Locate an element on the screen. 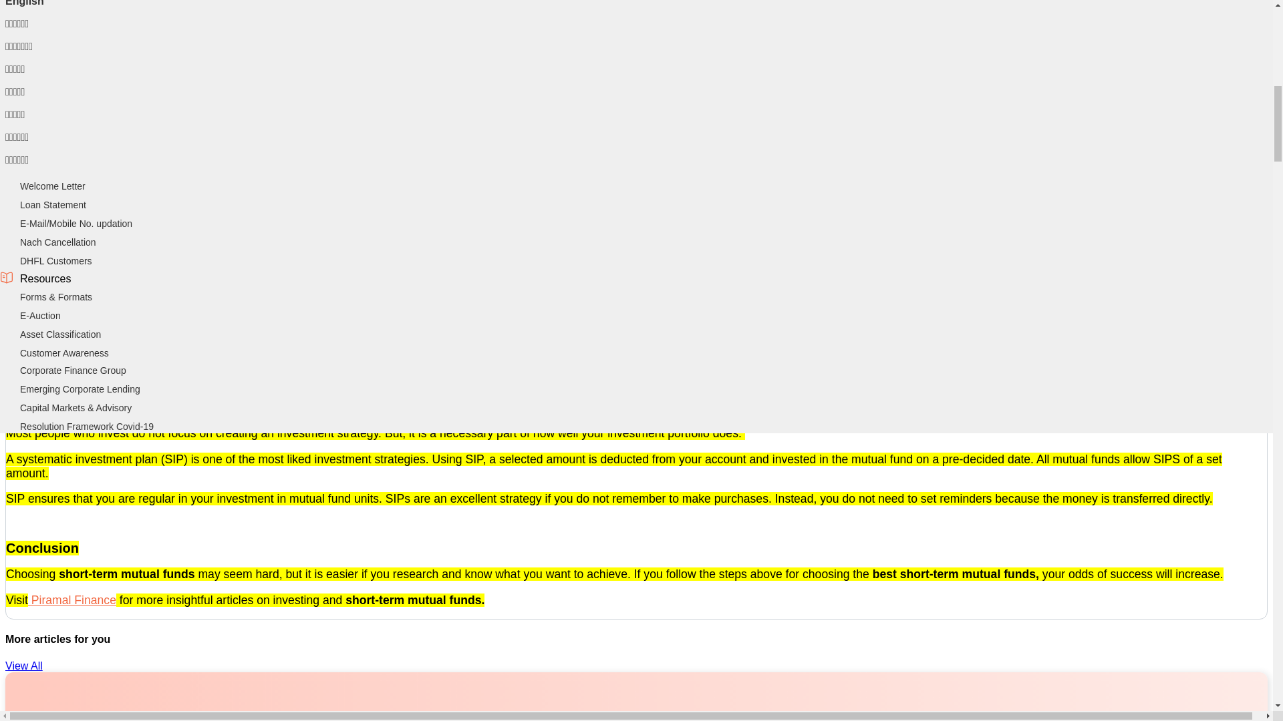  Loan Balance Transfer is located at coordinates (67, 93).